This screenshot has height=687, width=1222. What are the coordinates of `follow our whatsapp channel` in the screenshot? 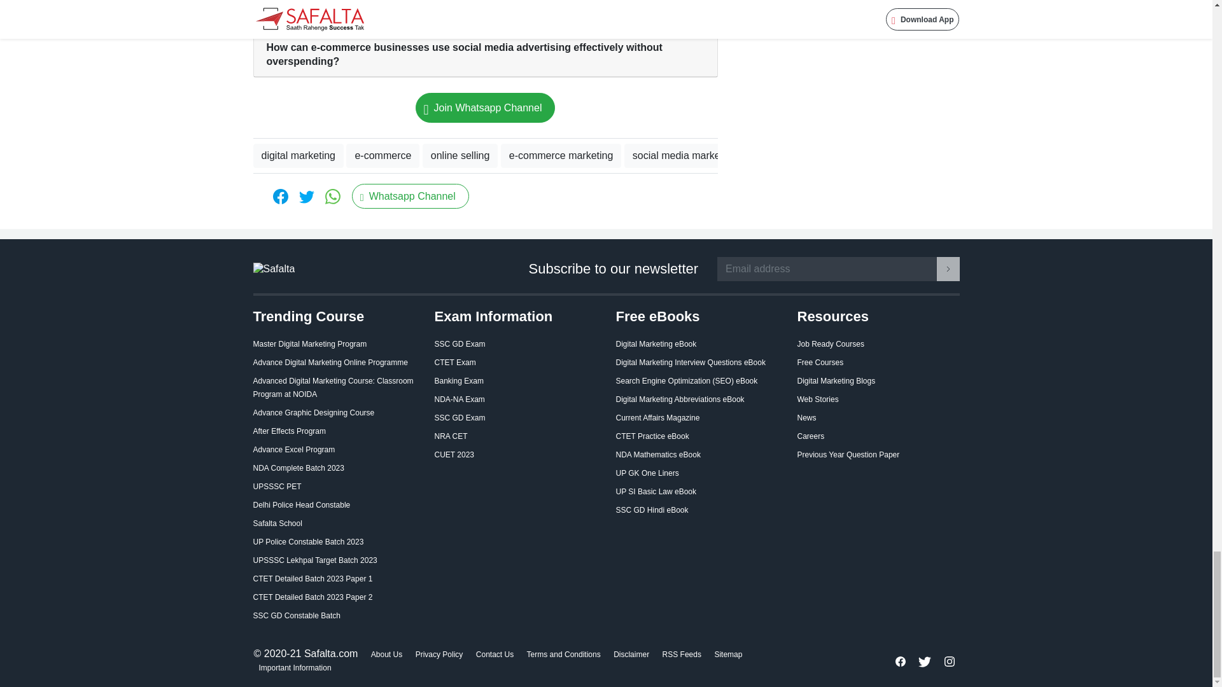 It's located at (485, 108).